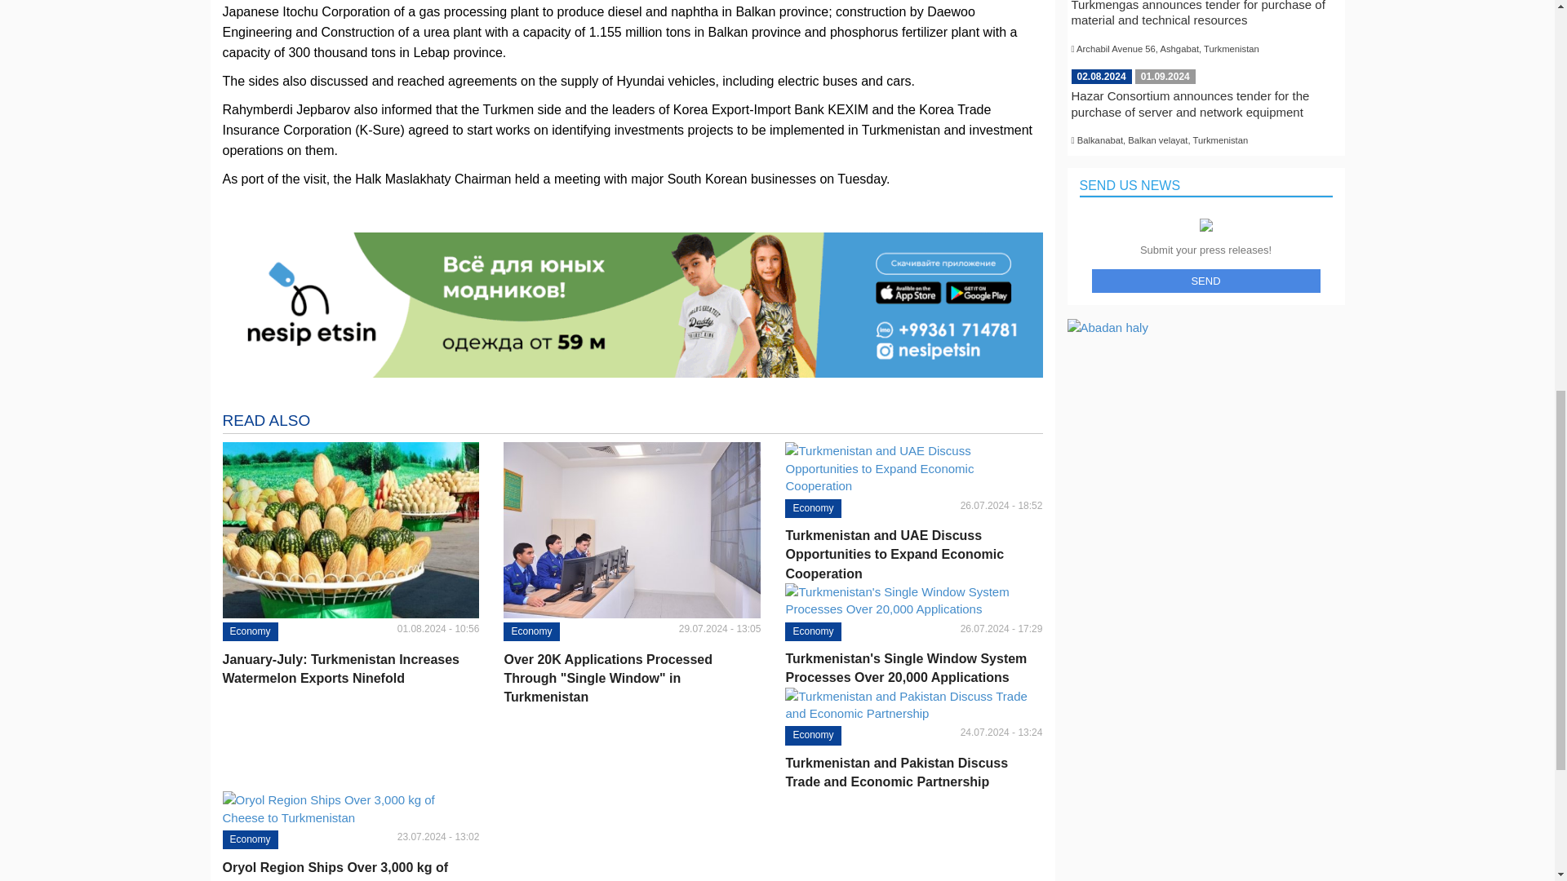 The height and width of the screenshot is (881, 1567). I want to click on Economy, so click(250, 631).